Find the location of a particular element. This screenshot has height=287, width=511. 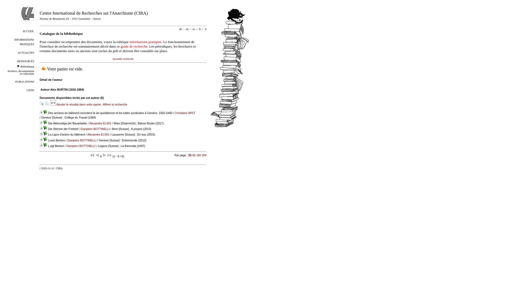

Gianpiero BOTTINELLI is located at coordinates (81, 146).